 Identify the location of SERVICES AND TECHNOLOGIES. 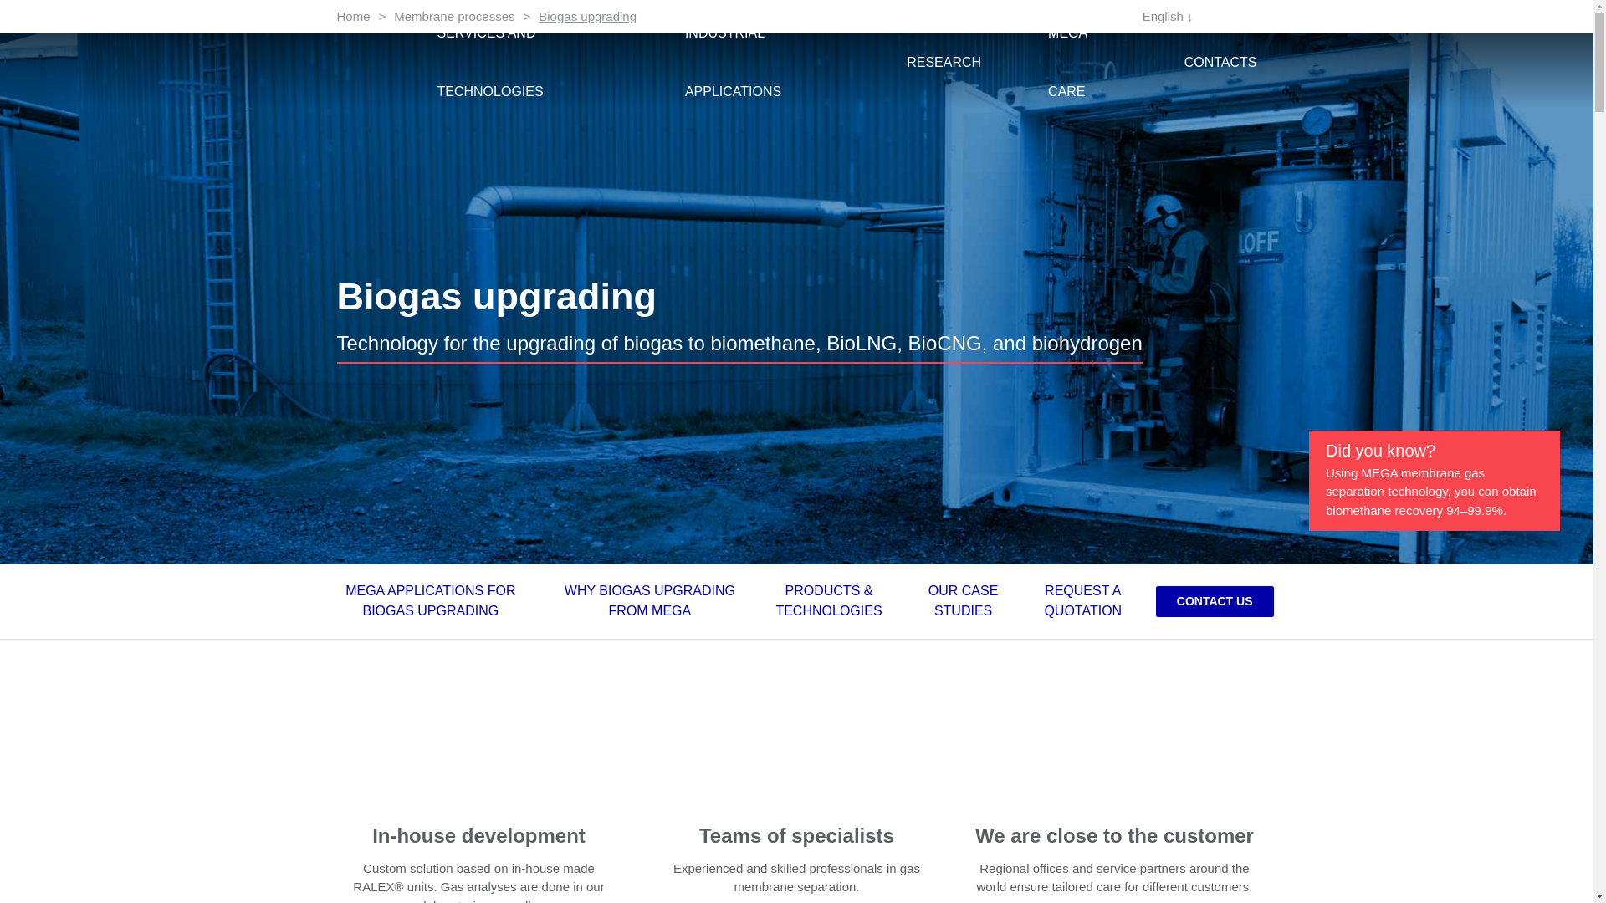
(527, 62).